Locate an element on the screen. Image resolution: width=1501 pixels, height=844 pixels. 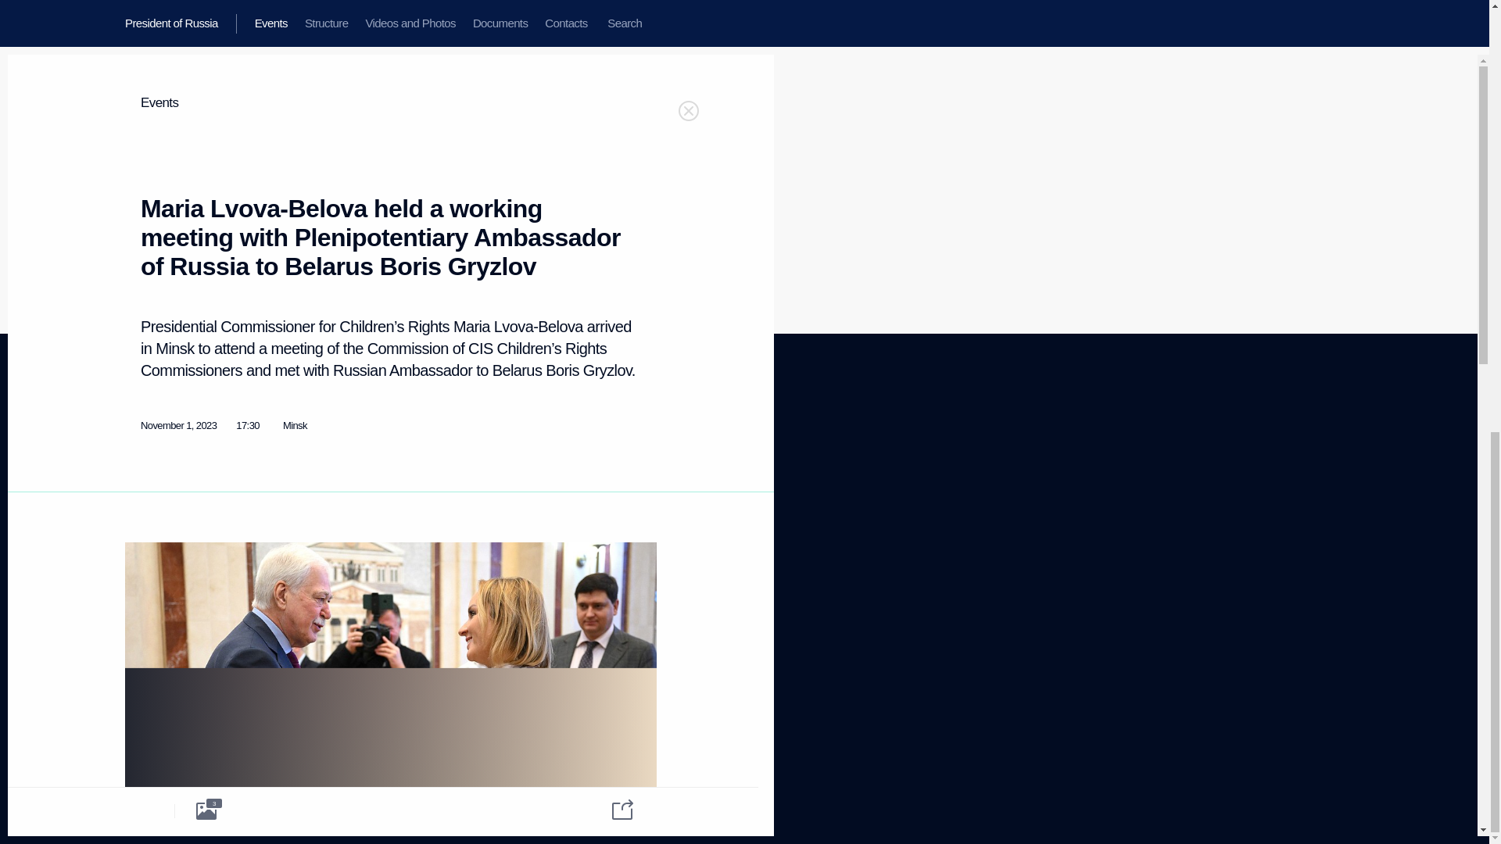
For the Media is located at coordinates (153, 589).